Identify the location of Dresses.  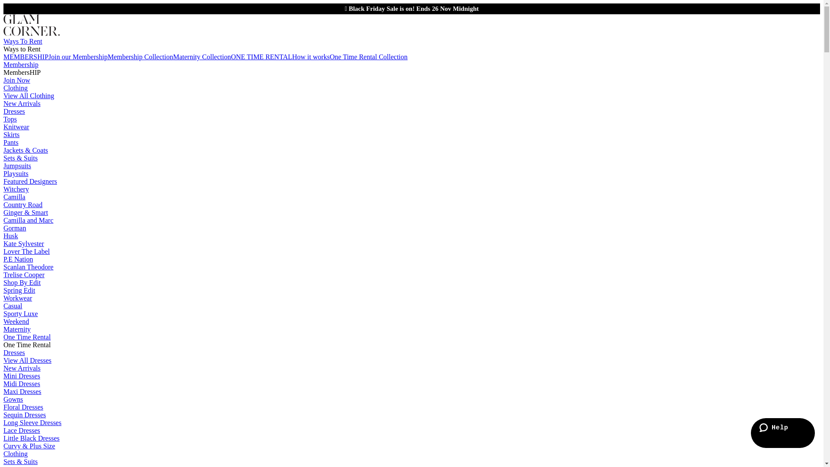
(14, 353).